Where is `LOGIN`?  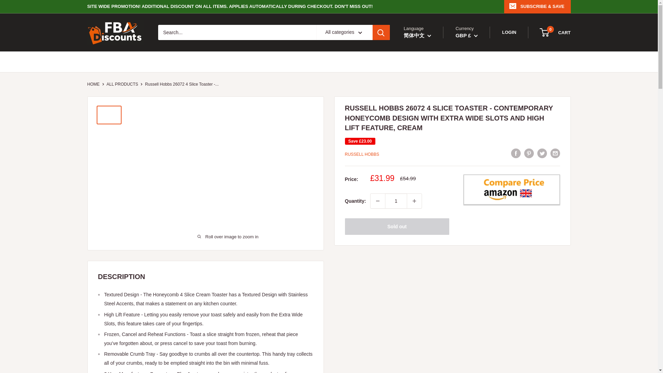
LOGIN is located at coordinates (509, 32).